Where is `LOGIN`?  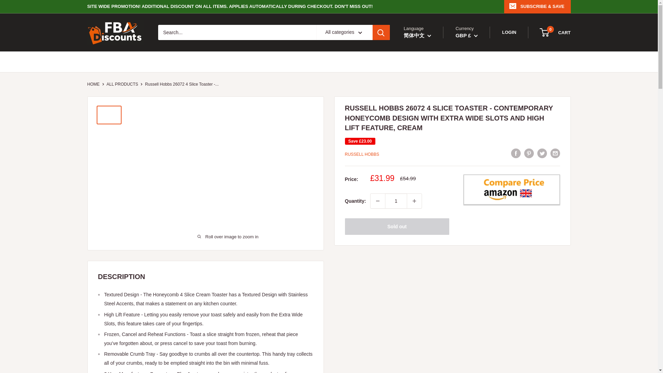
LOGIN is located at coordinates (509, 32).